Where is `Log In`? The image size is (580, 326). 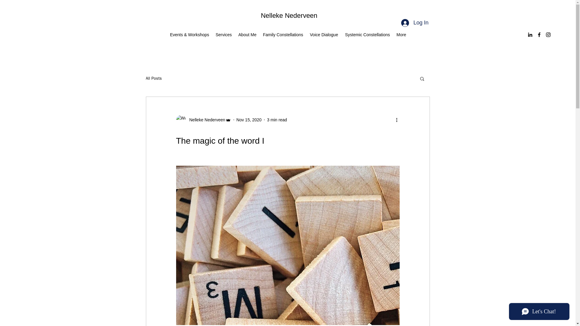
Log In is located at coordinates (414, 23).